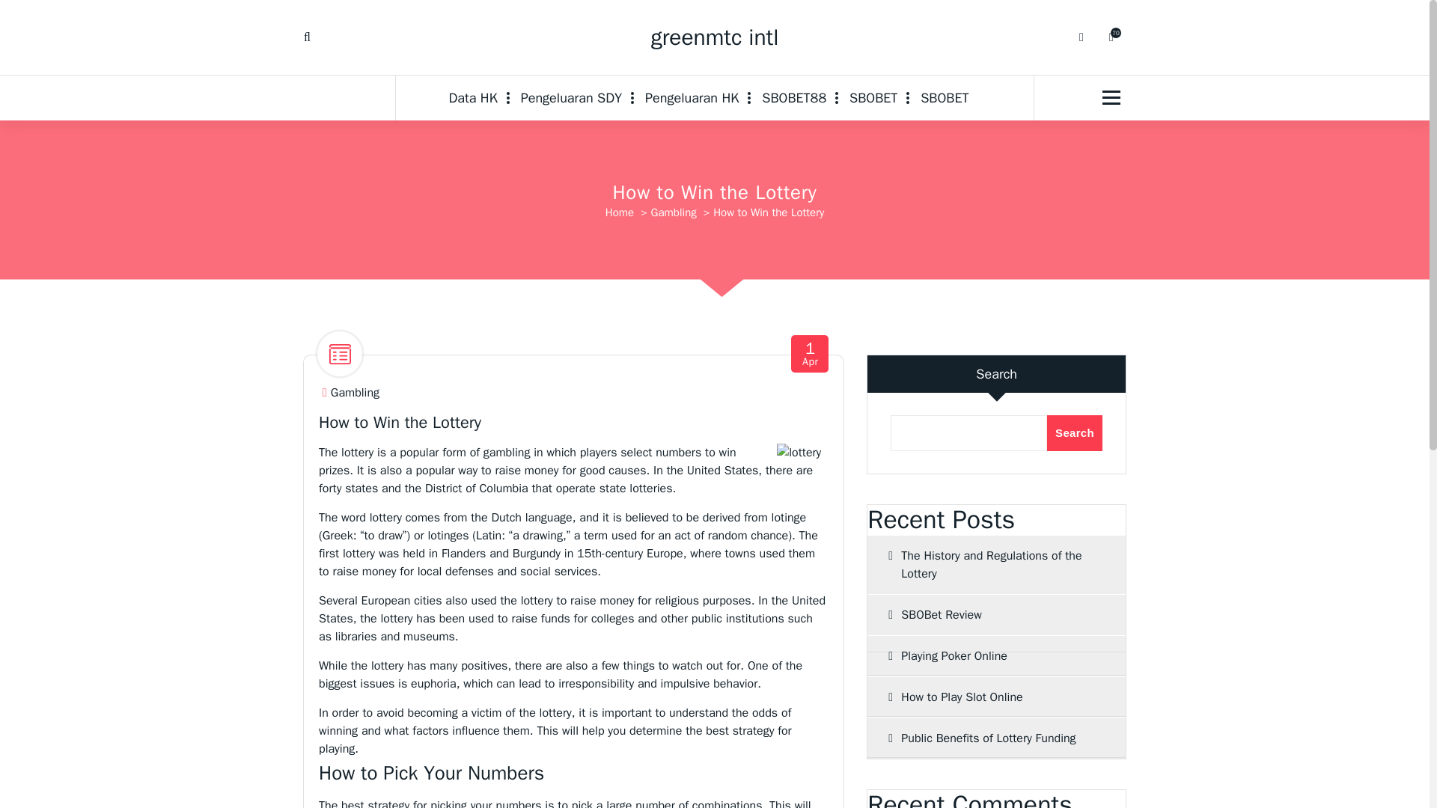  I want to click on Gambling, so click(674, 212).